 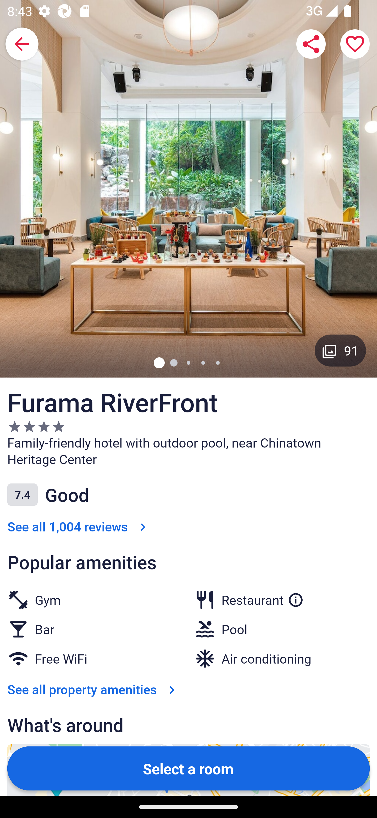 I want to click on Save property to a trip, so click(x=355, y=44).